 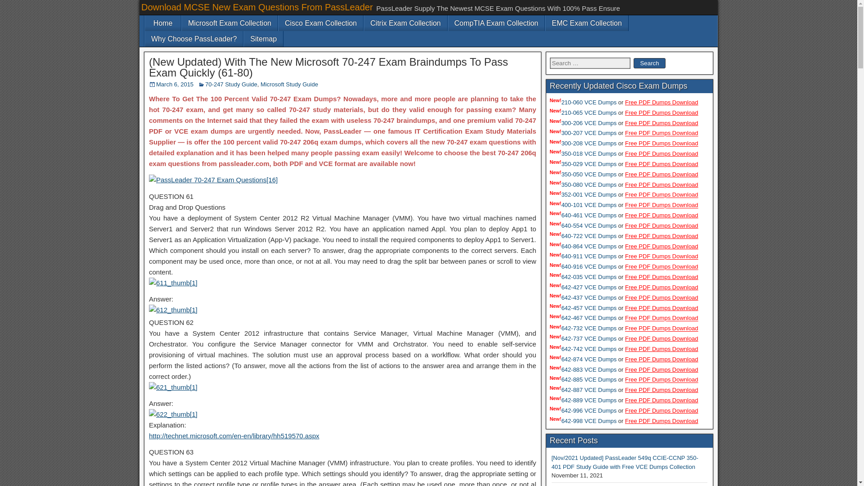 I want to click on 70-247 Study Guide, so click(x=231, y=85).